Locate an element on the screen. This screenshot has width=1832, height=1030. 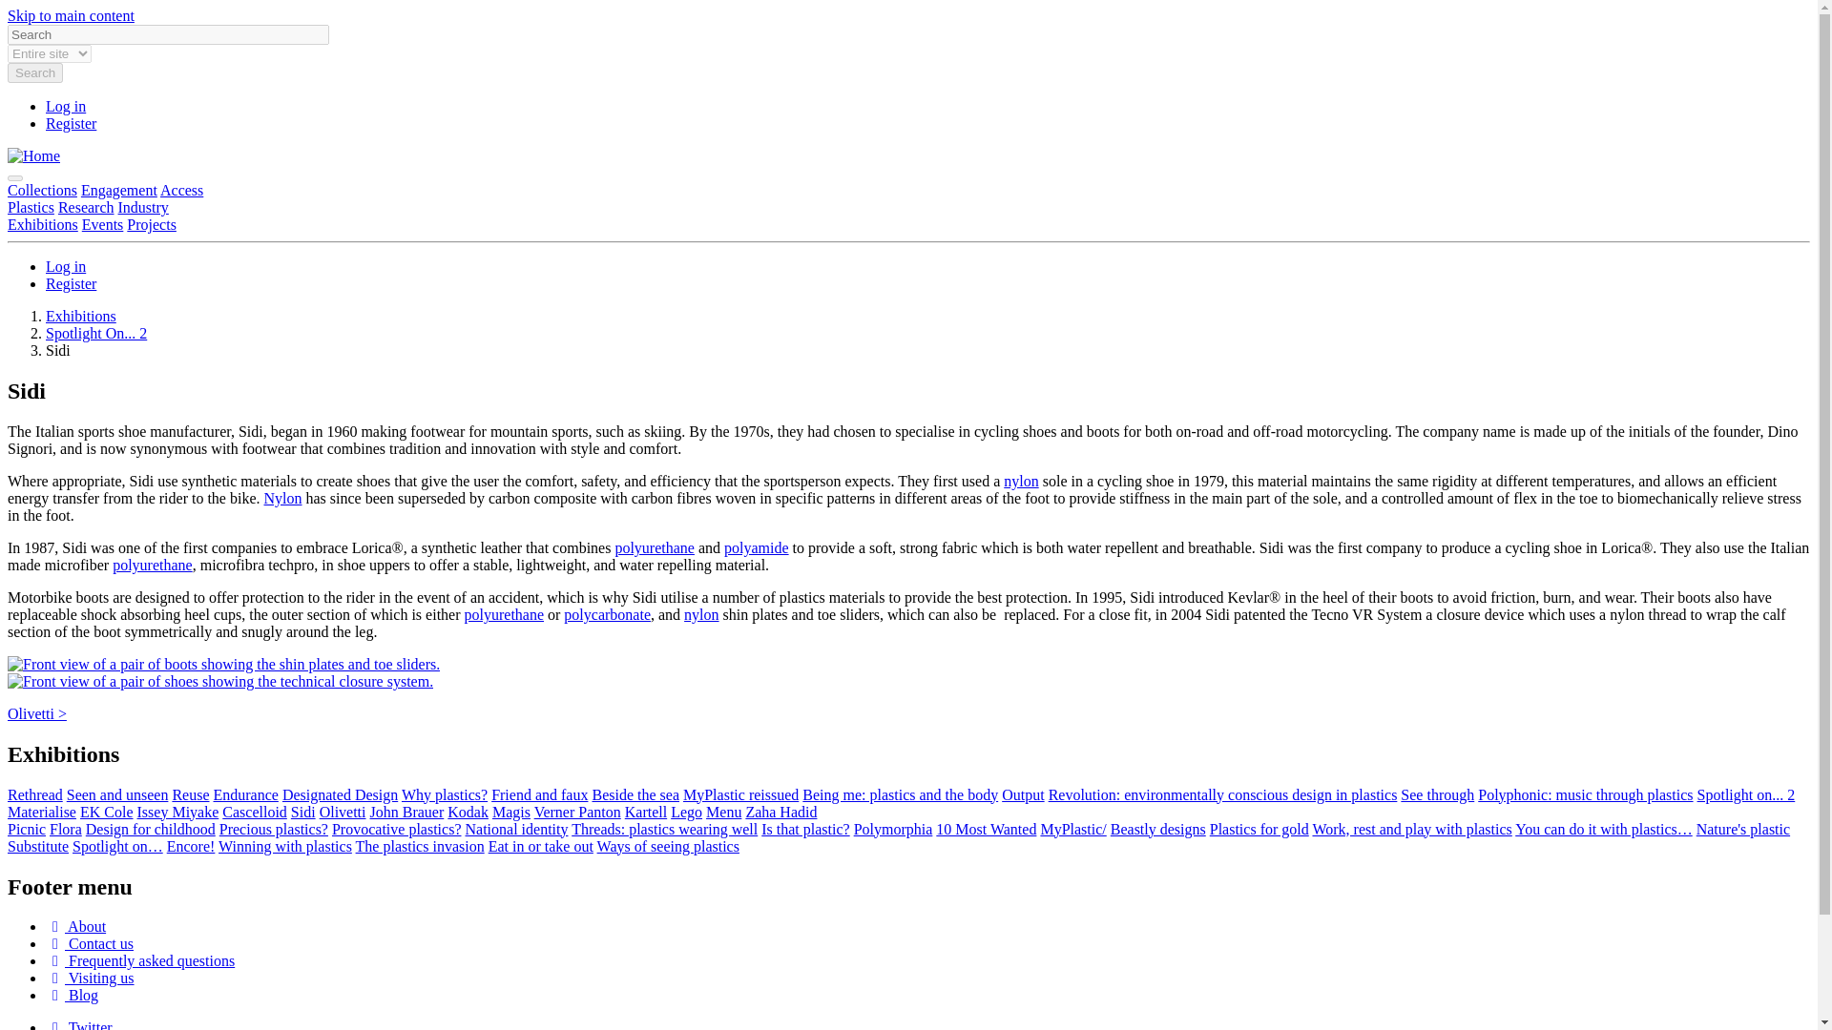
Sidi is located at coordinates (303, 812).